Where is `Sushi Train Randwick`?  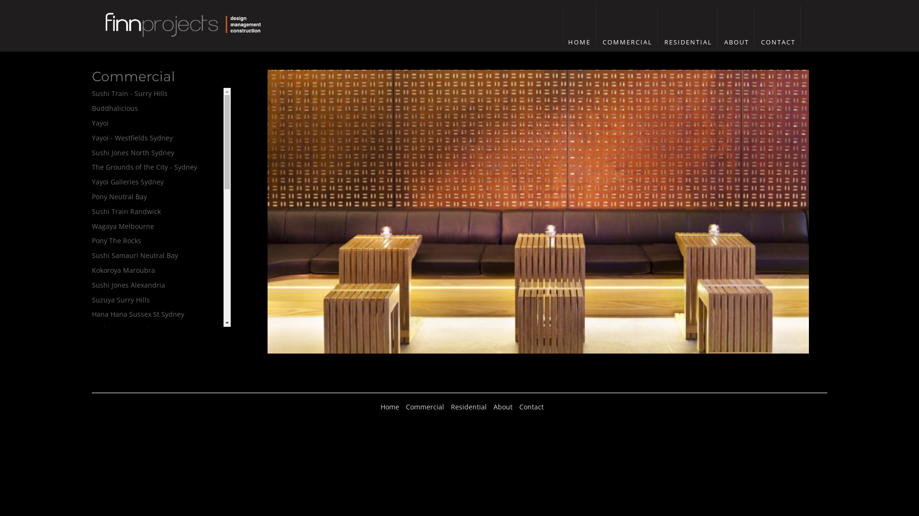 Sushi Train Randwick is located at coordinates (126, 211).